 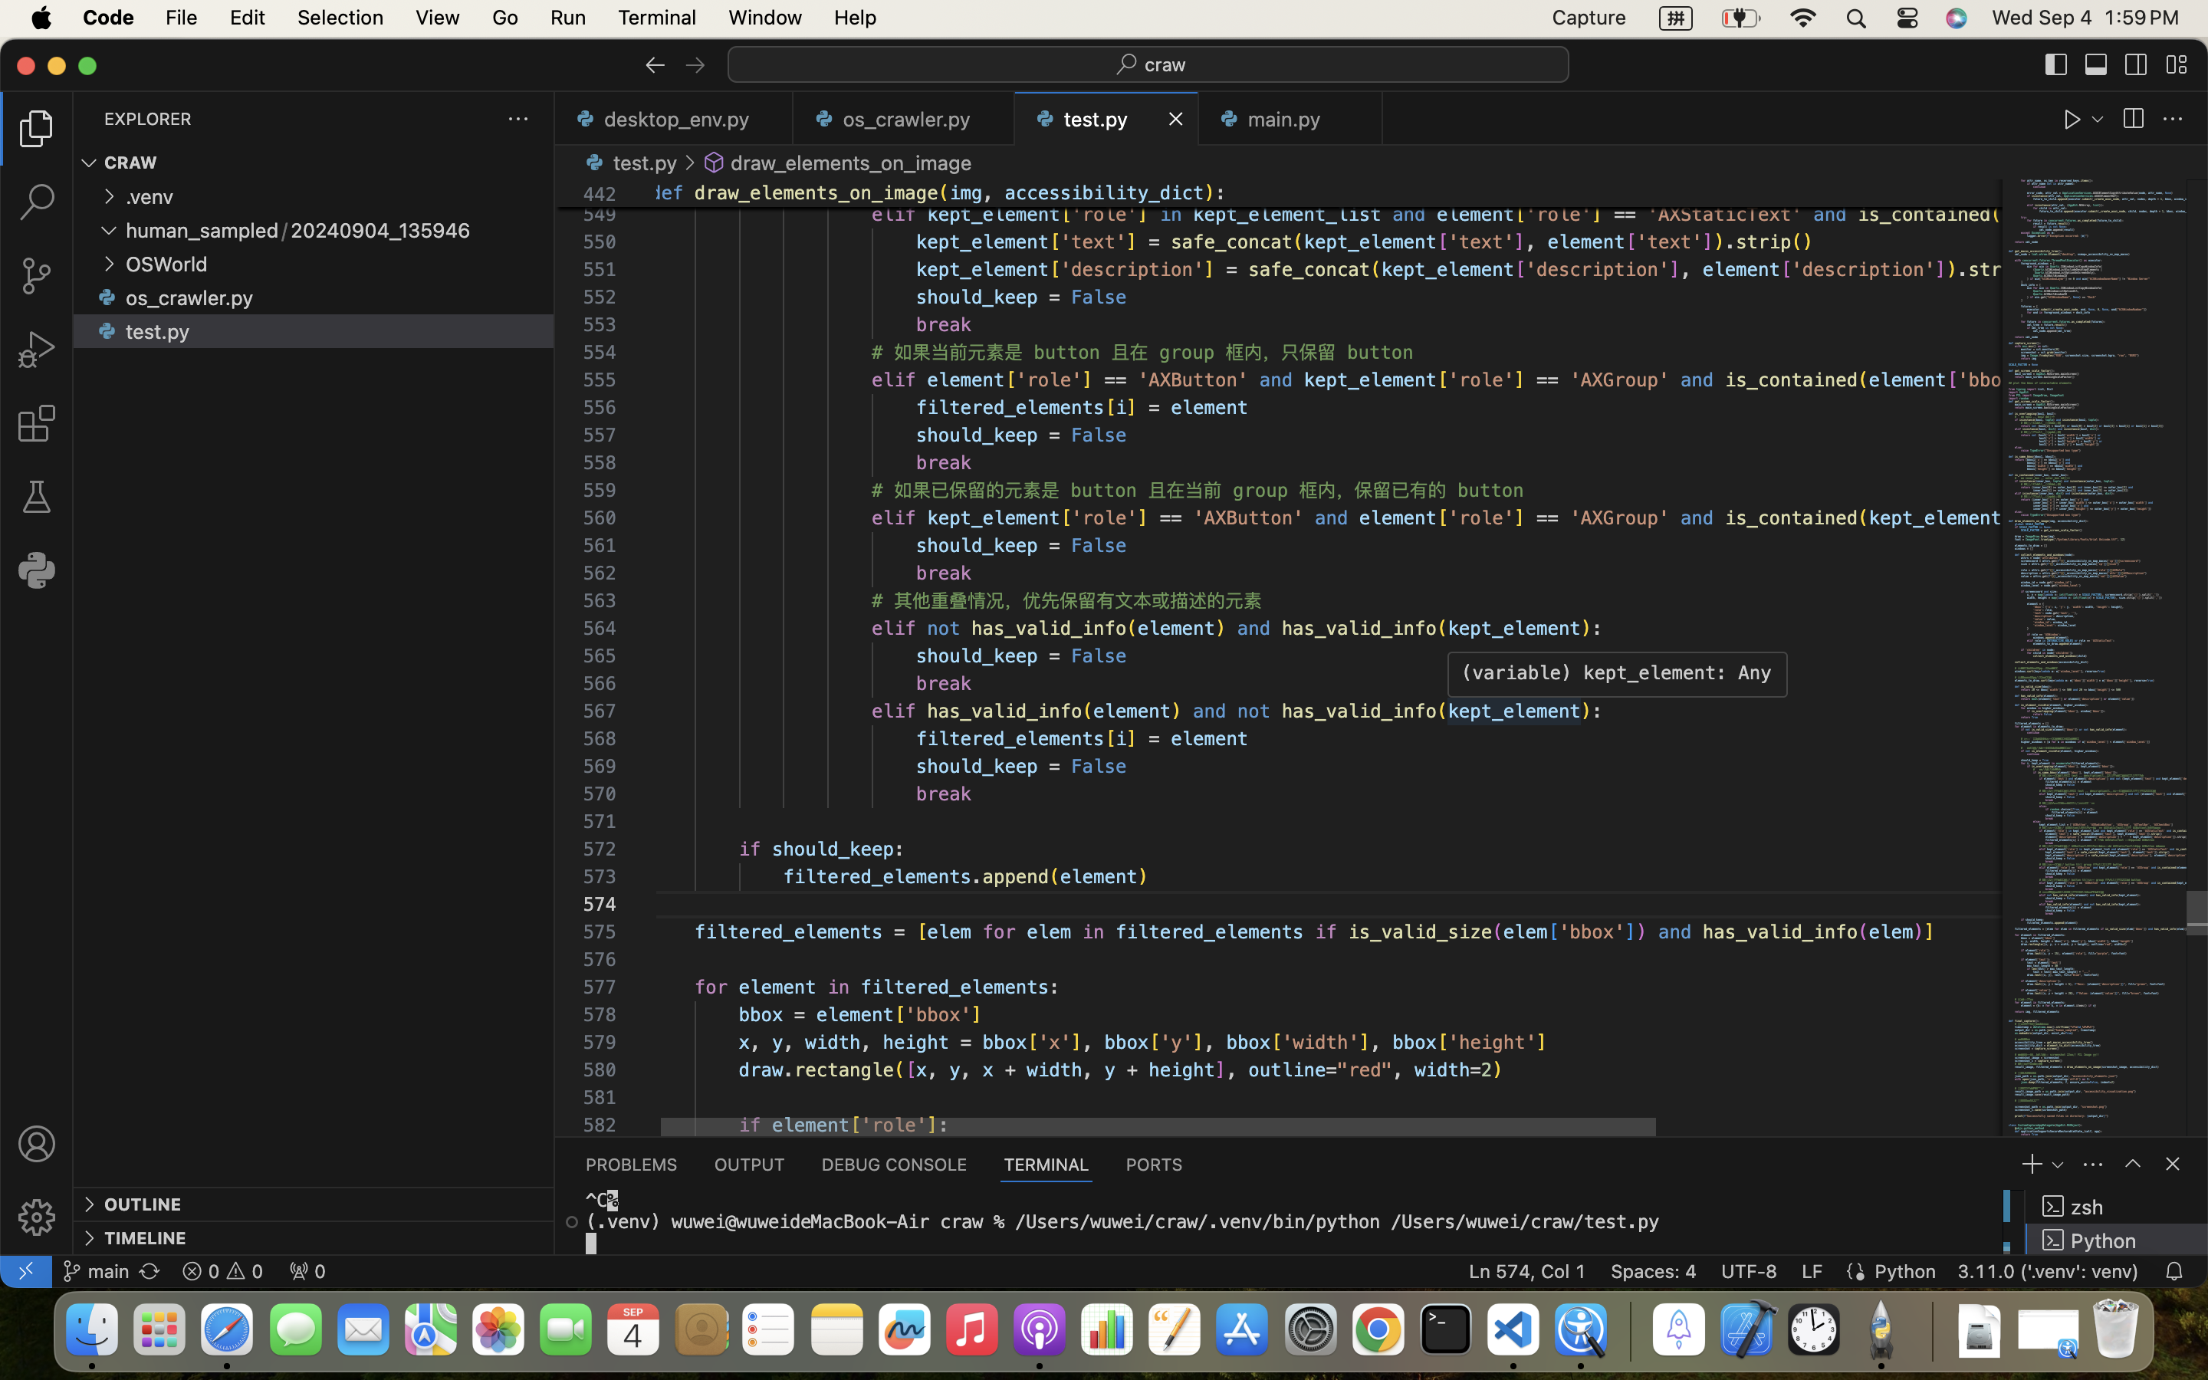 I want to click on , so click(x=695, y=64).